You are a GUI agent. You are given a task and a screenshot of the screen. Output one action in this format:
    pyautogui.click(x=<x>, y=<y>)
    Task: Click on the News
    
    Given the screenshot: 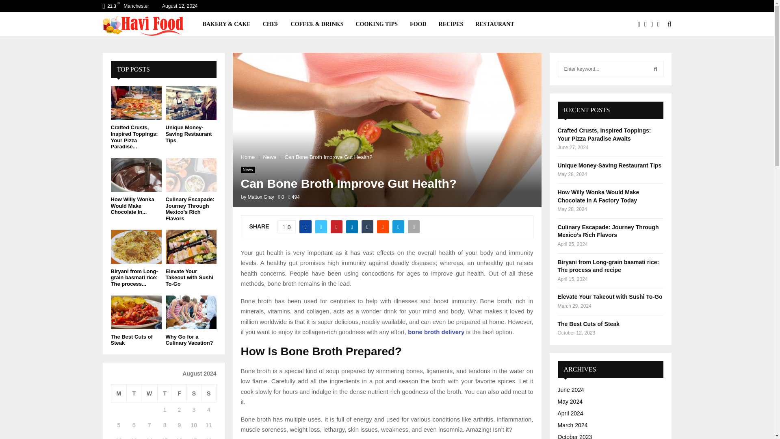 What is the action you would take?
    pyautogui.click(x=247, y=170)
    